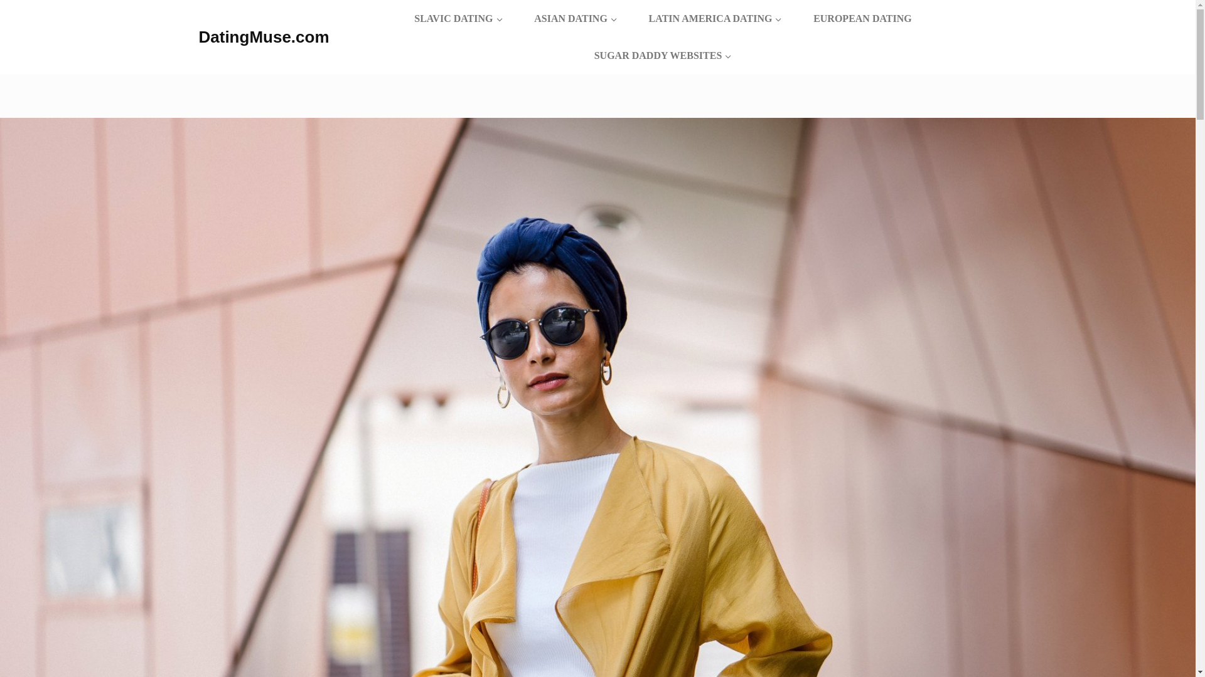 The height and width of the screenshot is (677, 1205). I want to click on ASIAN DATING, so click(575, 19).